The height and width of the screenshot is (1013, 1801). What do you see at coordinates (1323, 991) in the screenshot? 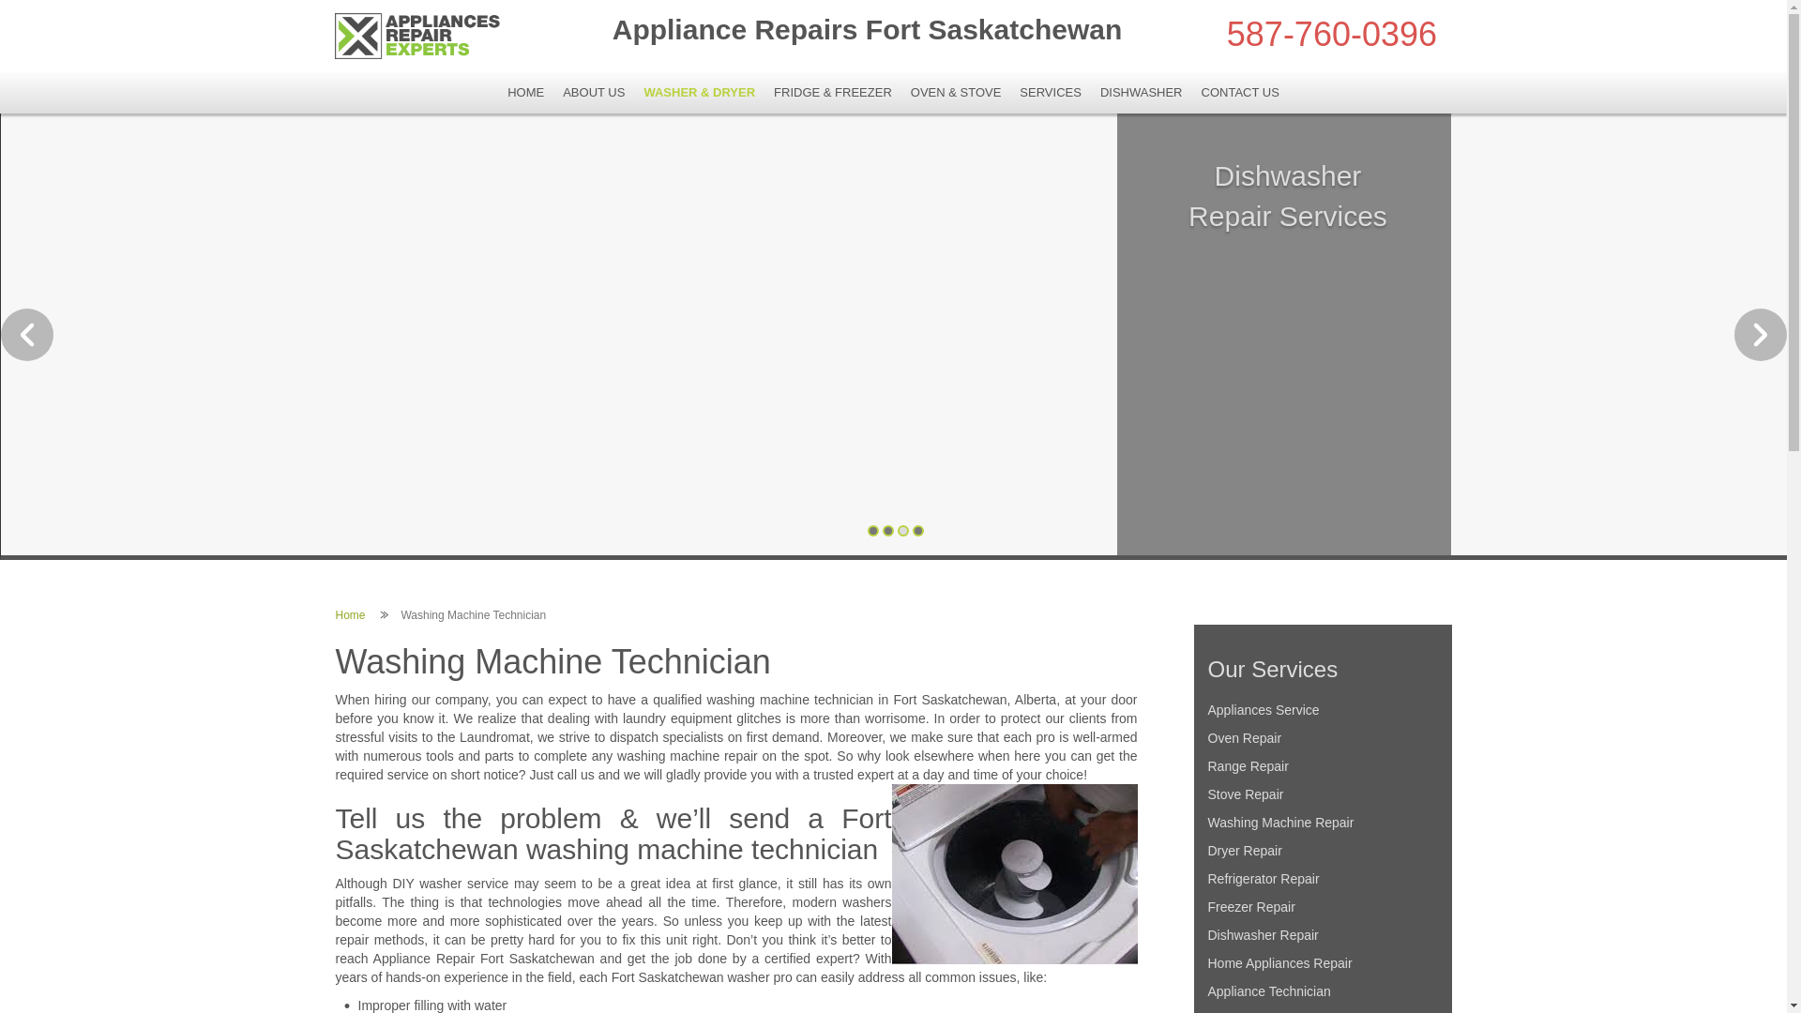
I see `Appliance Technician` at bounding box center [1323, 991].